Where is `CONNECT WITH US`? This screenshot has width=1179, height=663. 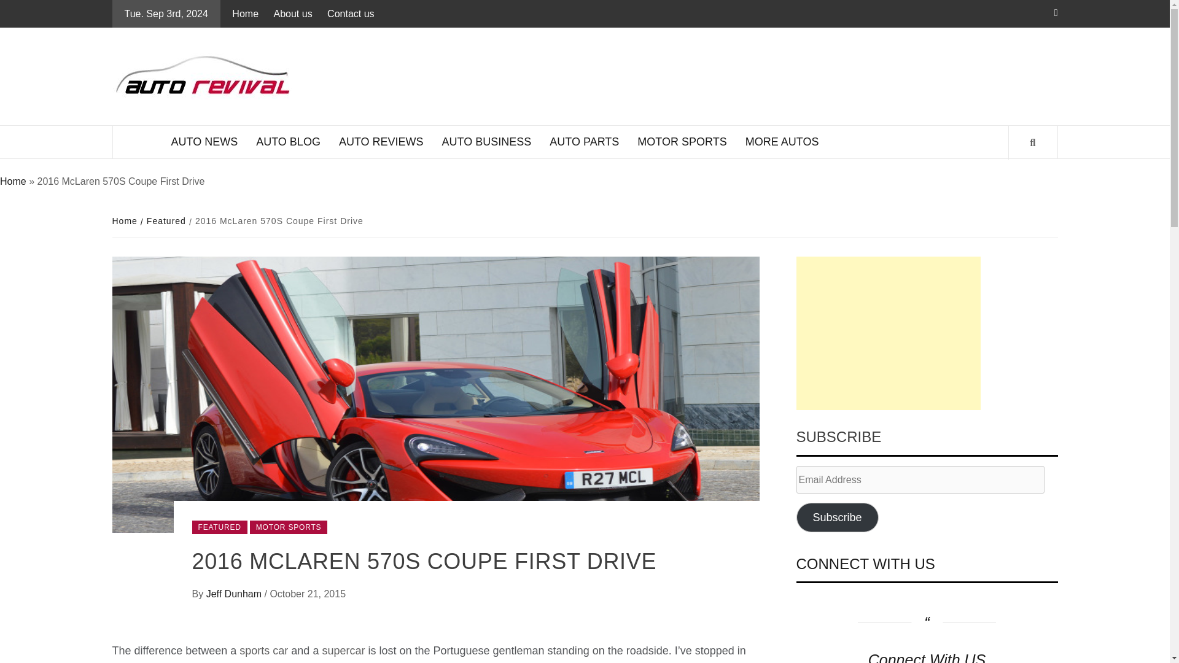 CONNECT WITH US is located at coordinates (865, 564).